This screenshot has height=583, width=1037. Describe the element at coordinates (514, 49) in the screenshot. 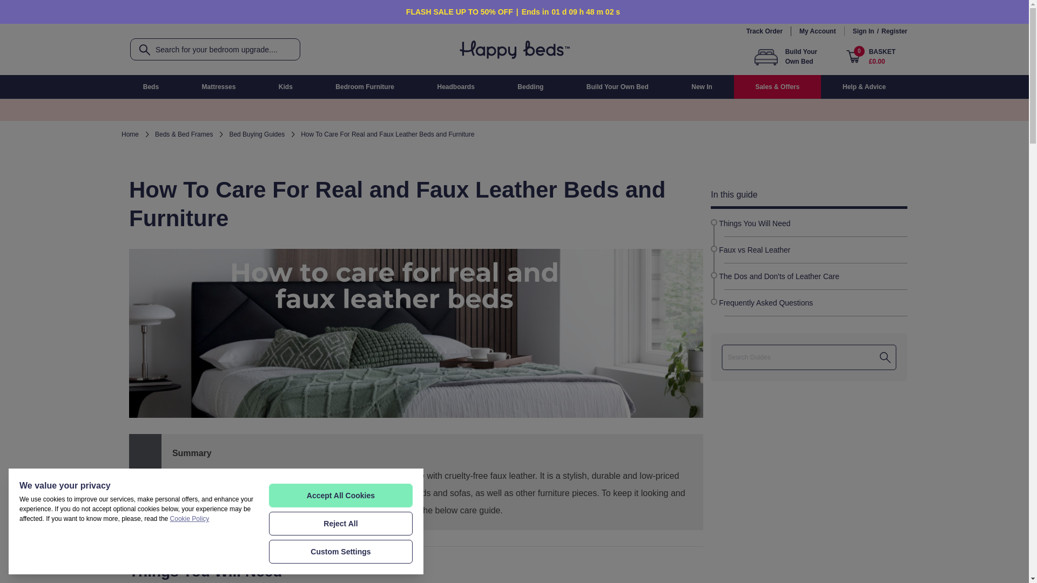

I see `Happy Beds` at that location.